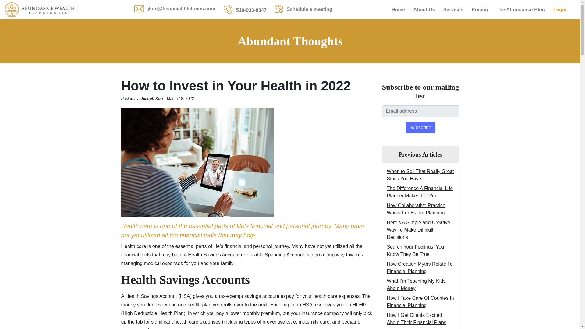  Describe the element at coordinates (424, 9) in the screenshot. I see `About Us` at that location.